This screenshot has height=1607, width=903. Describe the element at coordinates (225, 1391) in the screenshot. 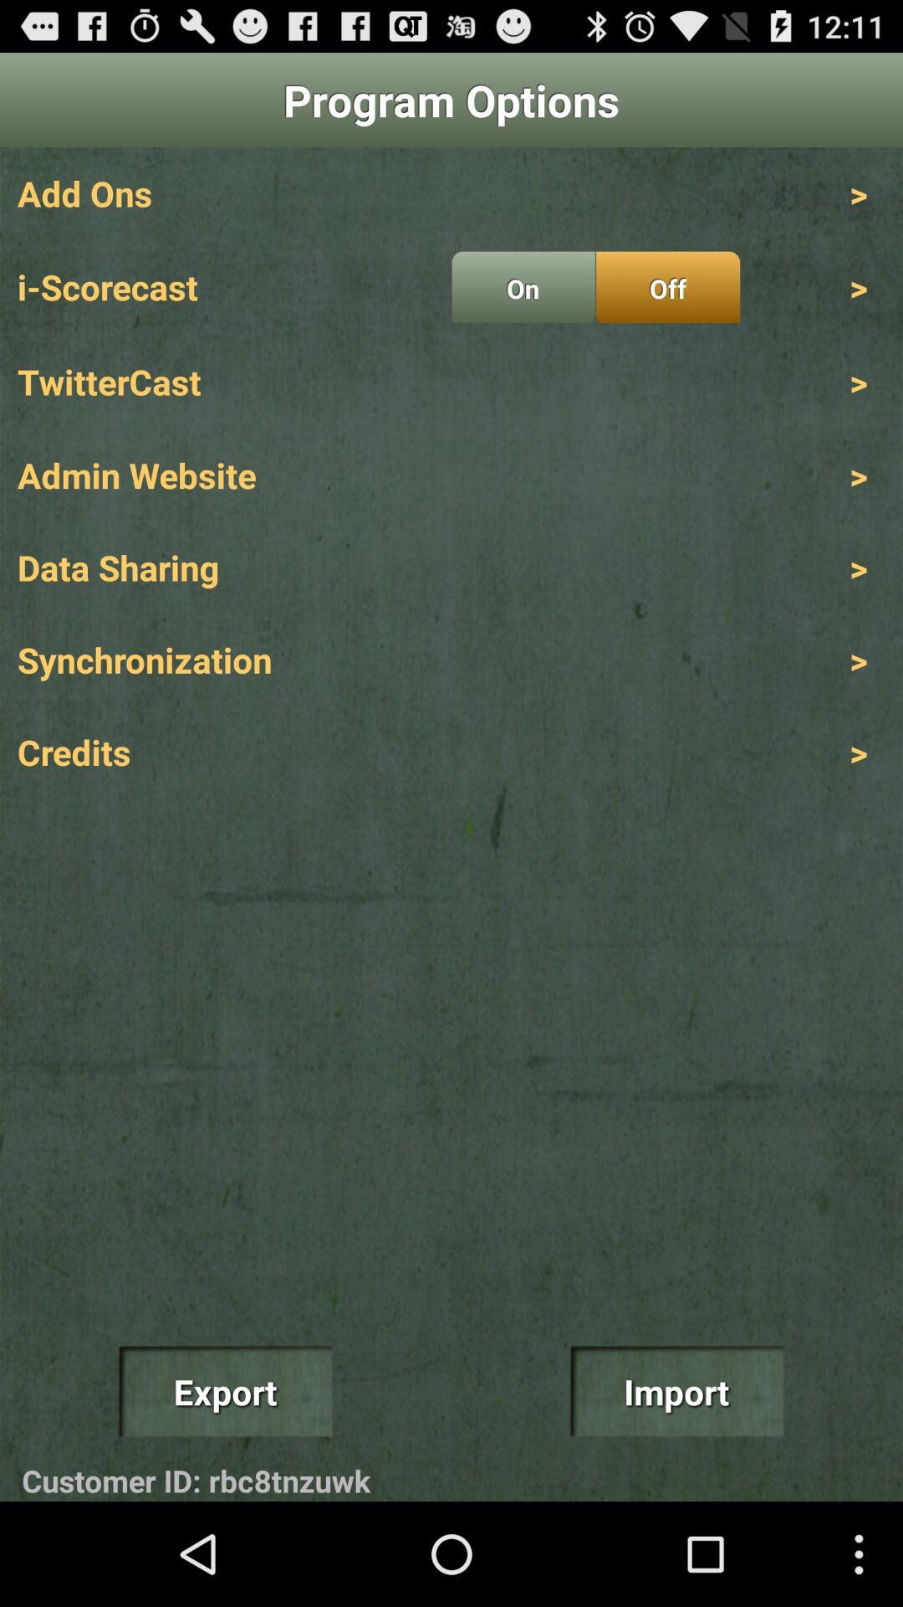

I see `turn off item above customer id: rbc8tnzuwk` at that location.